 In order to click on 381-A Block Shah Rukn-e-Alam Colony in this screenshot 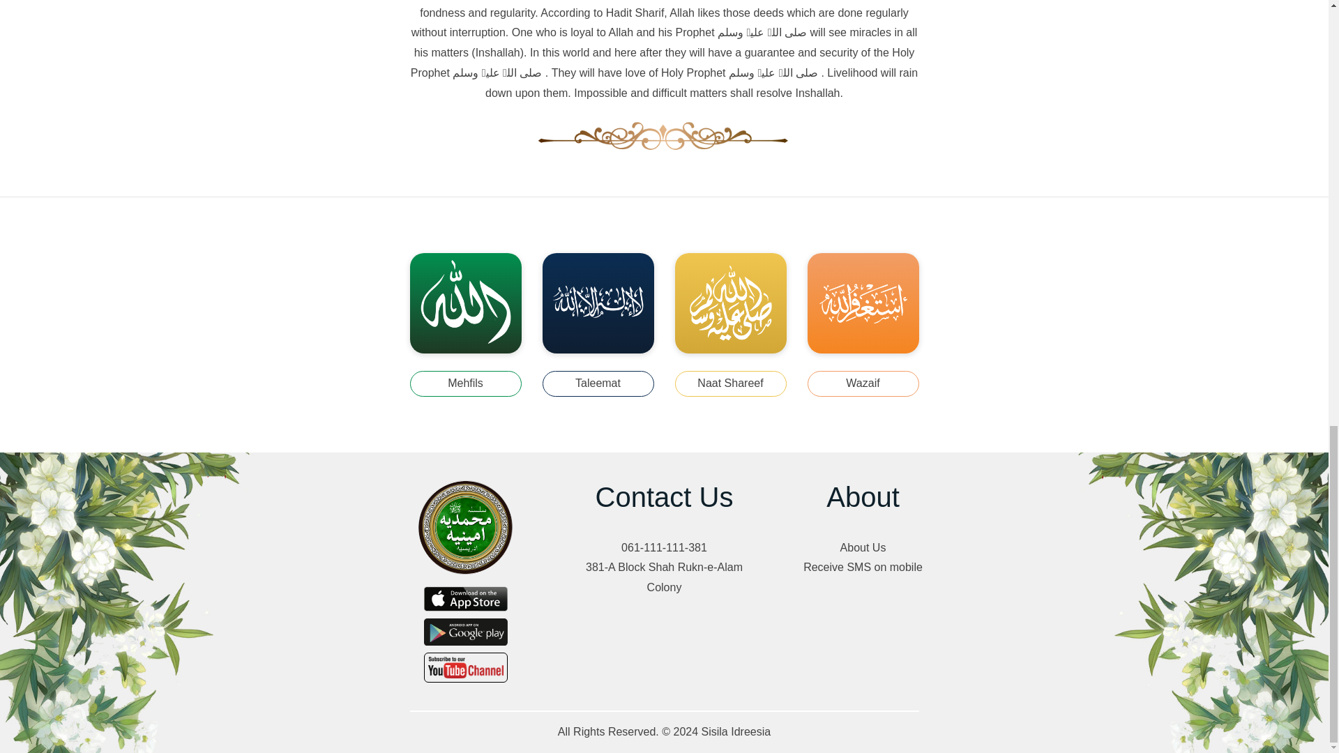, I will do `click(664, 577)`.